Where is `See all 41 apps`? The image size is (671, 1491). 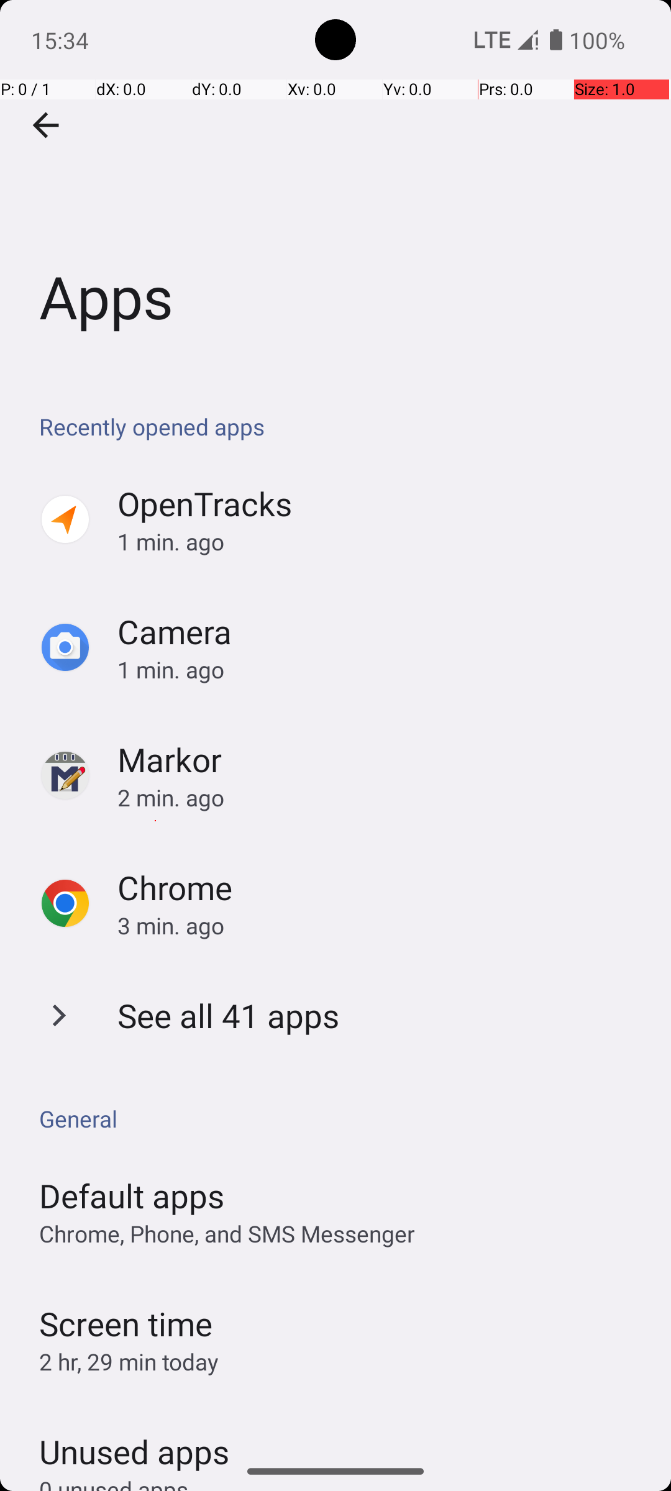 See all 41 apps is located at coordinates (229, 1015).